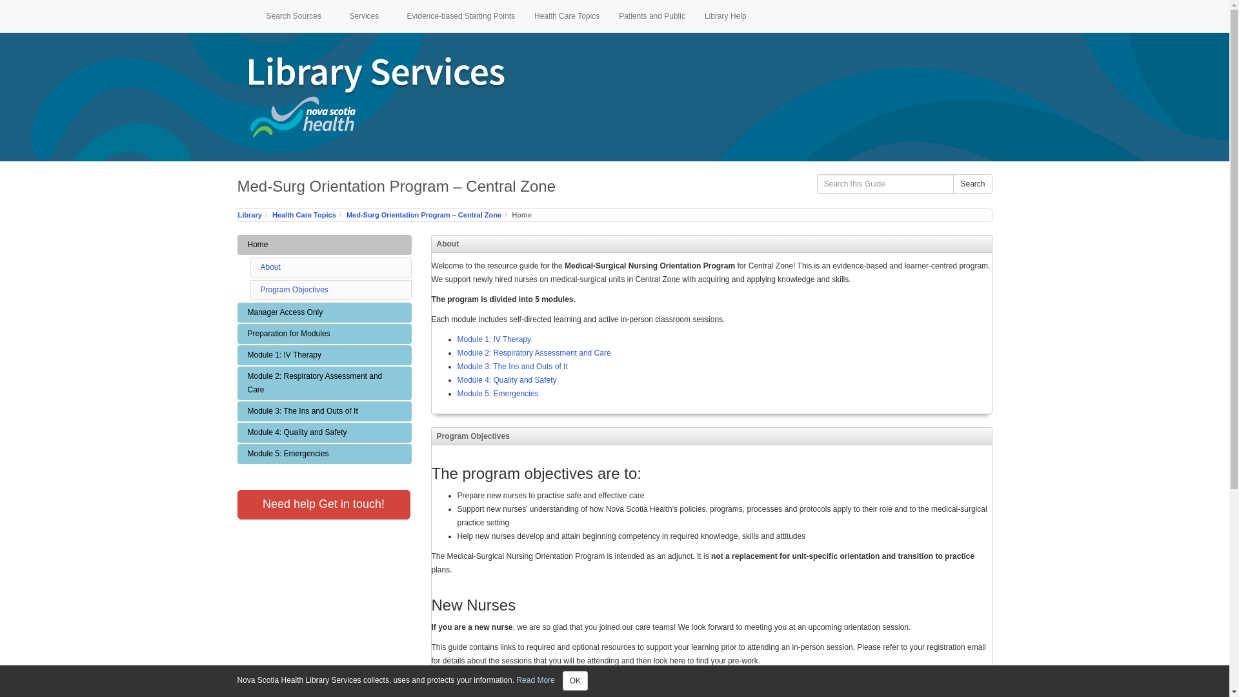  What do you see at coordinates (368, 15) in the screenshot?
I see `Services` at bounding box center [368, 15].